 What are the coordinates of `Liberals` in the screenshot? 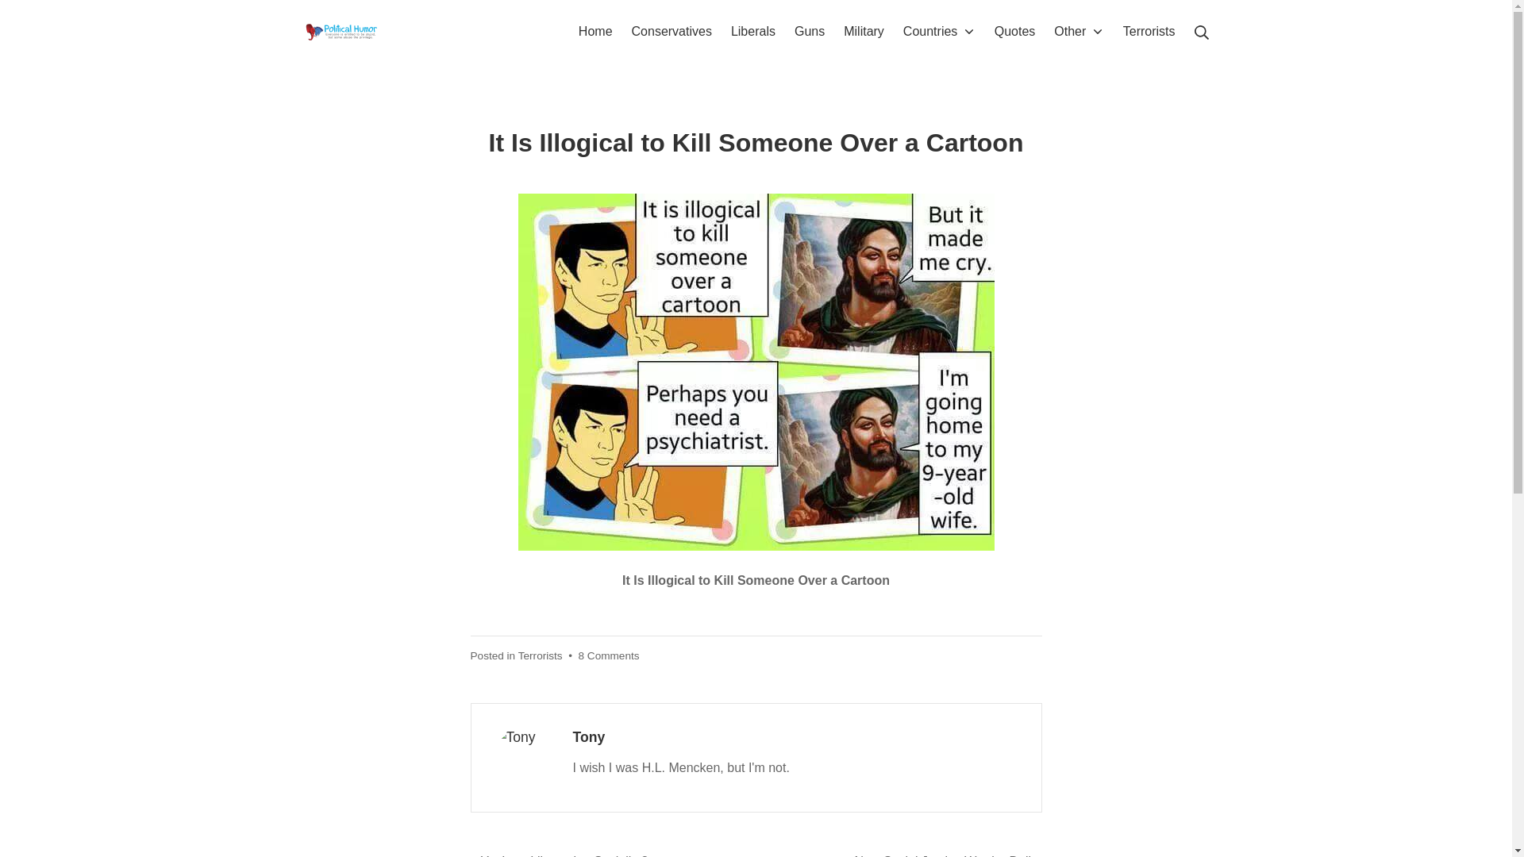 It's located at (753, 30).